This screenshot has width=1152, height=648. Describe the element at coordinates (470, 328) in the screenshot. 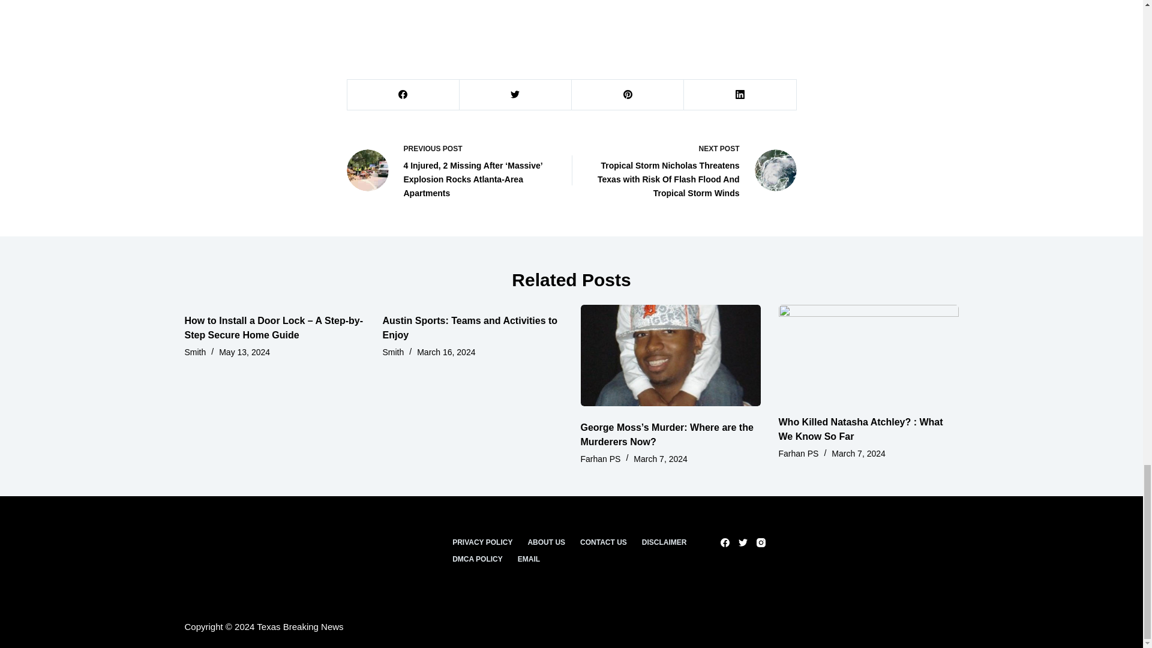

I see `Austin Sports: Teams and Activities to Enjoy` at that location.